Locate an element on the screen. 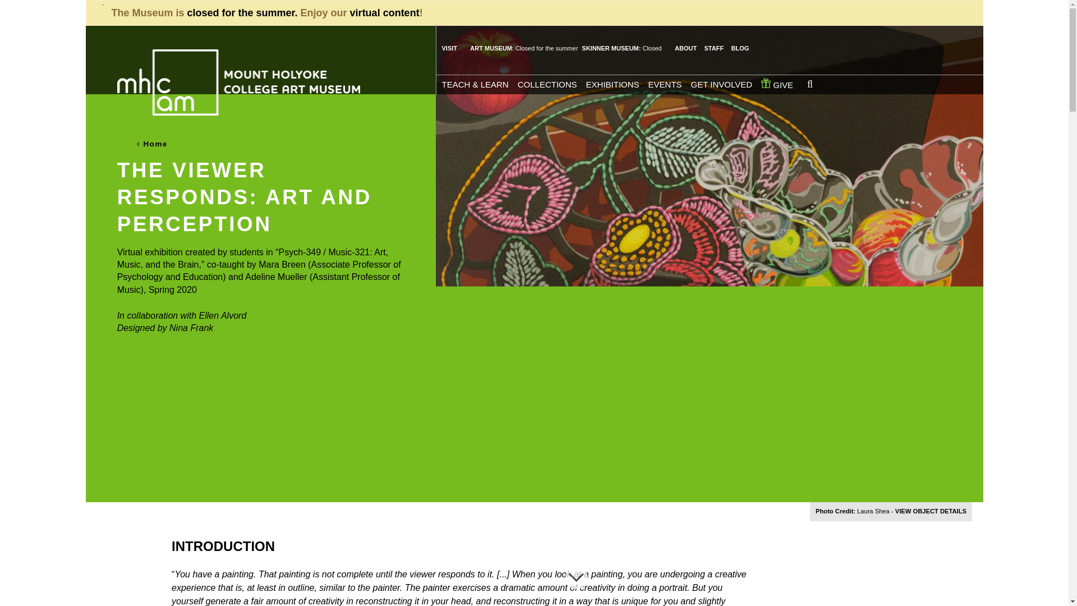  closed for the summer. is located at coordinates (242, 12).